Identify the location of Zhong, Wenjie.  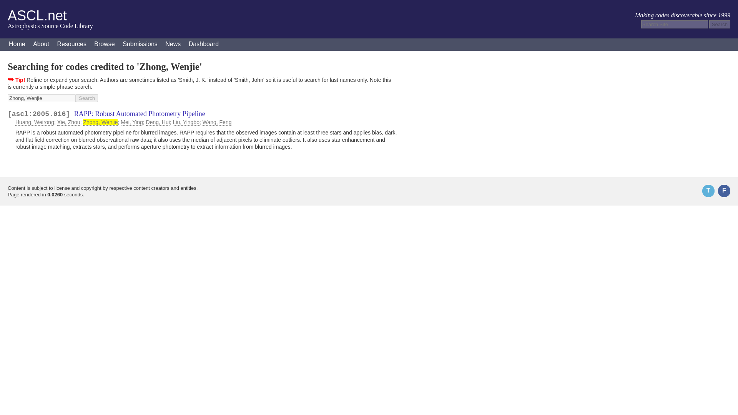
(42, 98).